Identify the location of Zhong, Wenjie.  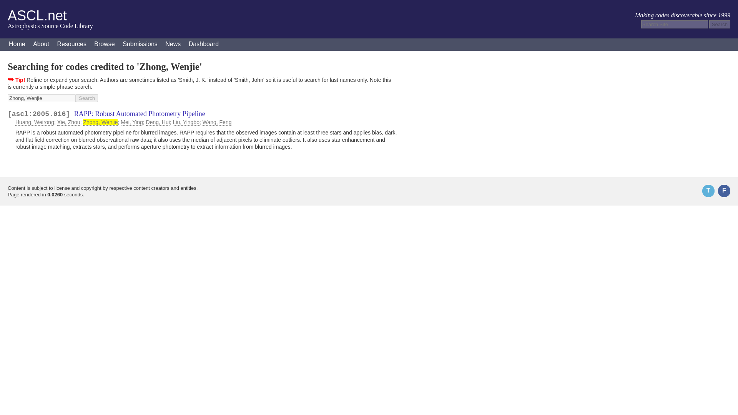
(42, 98).